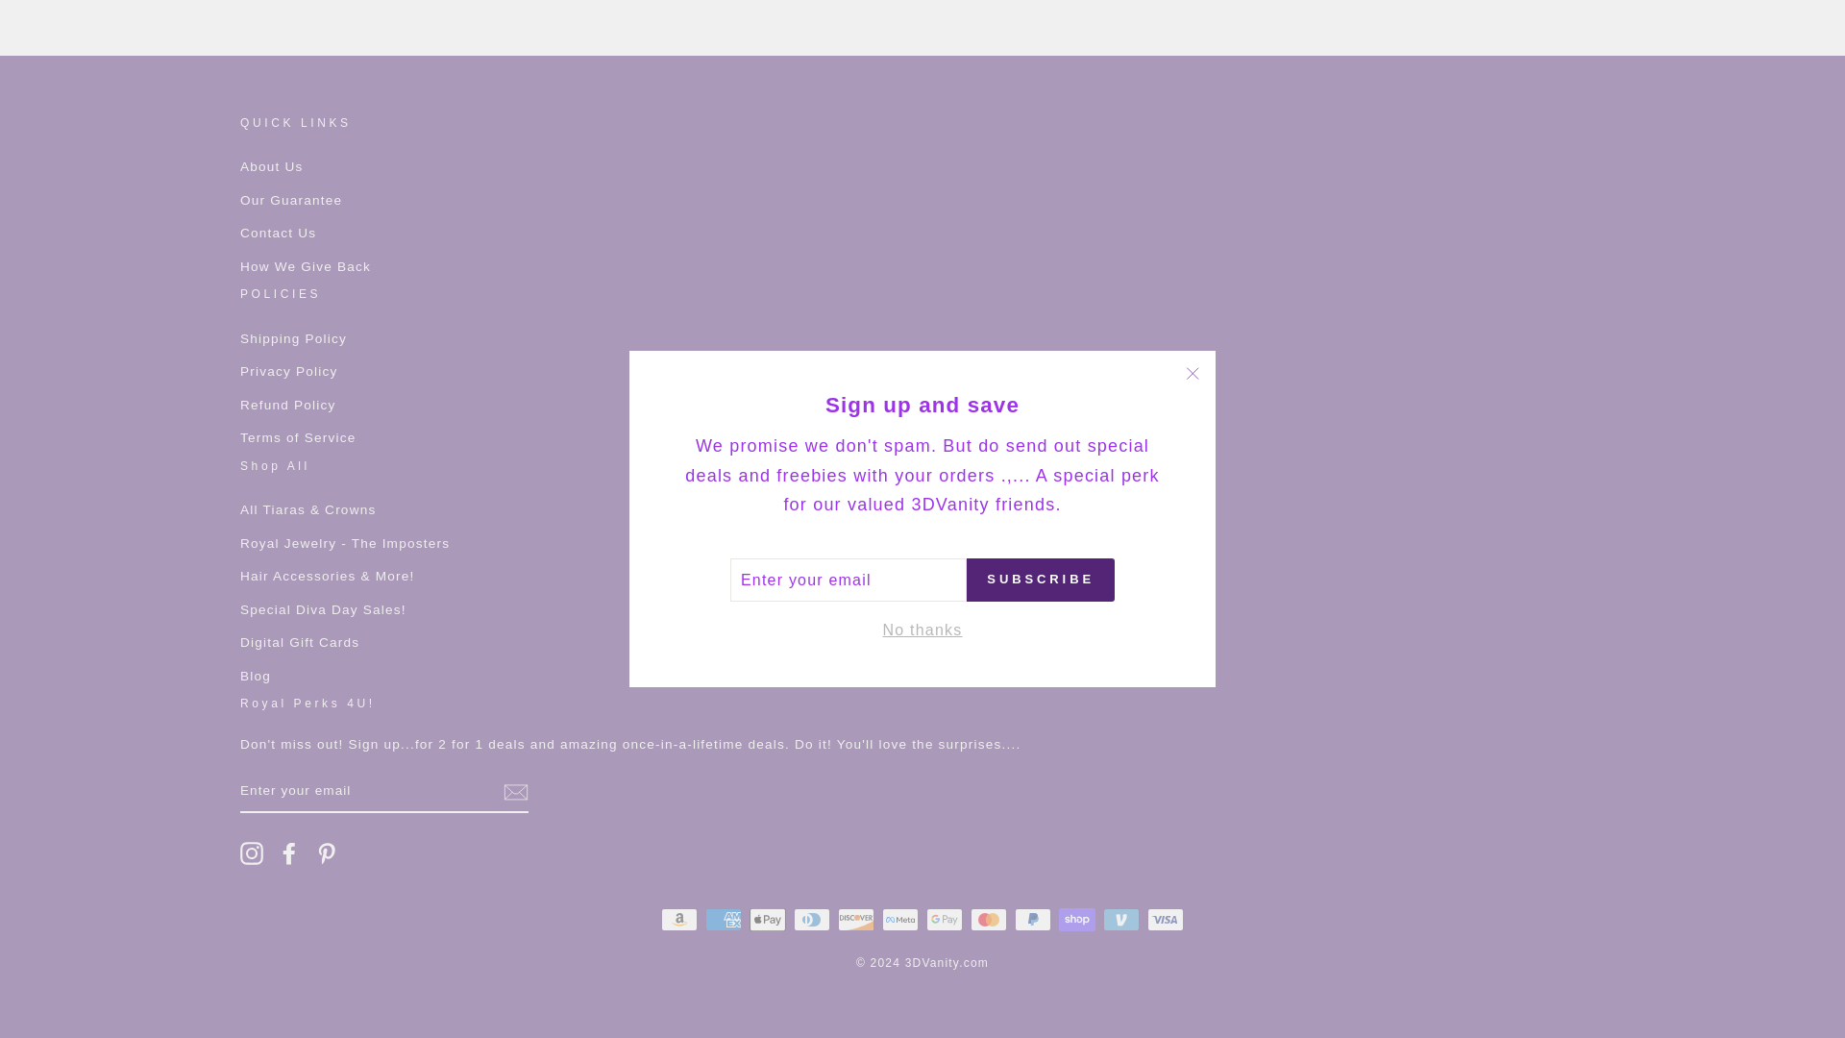 The width and height of the screenshot is (1845, 1038). What do you see at coordinates (988, 919) in the screenshot?
I see `Mastercard` at bounding box center [988, 919].